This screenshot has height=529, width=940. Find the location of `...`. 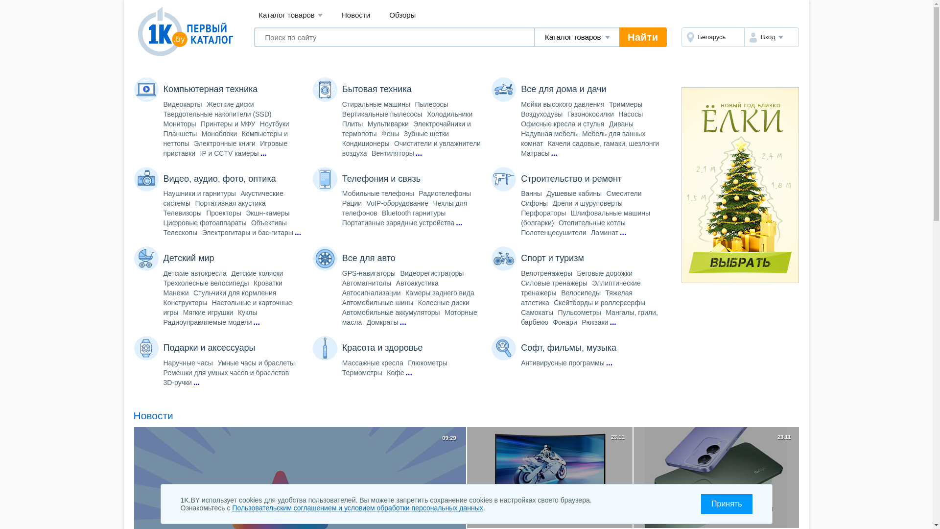

... is located at coordinates (459, 223).